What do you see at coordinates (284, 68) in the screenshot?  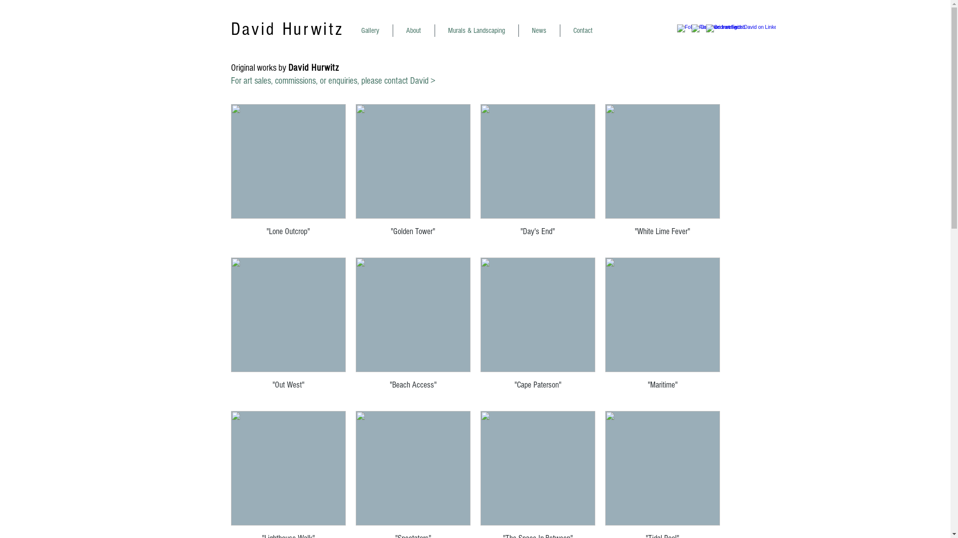 I see `Original works by David Hurwitz` at bounding box center [284, 68].